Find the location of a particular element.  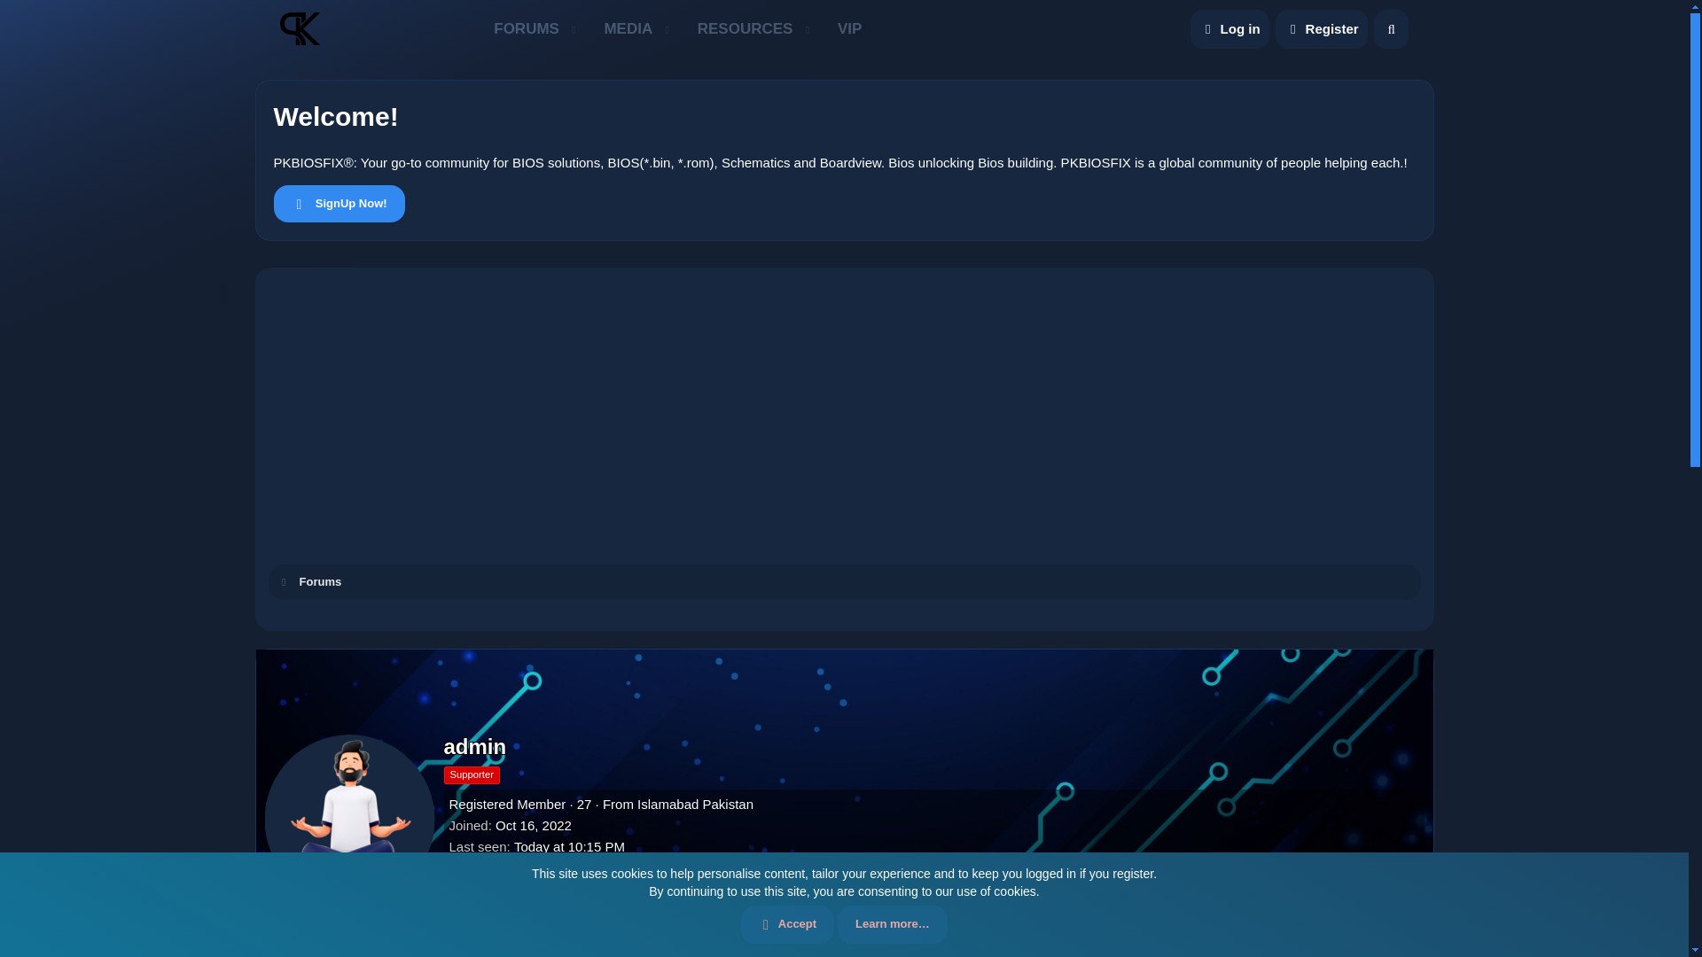

Aug 1, 2024 at 10:15 PM is located at coordinates (569, 847).